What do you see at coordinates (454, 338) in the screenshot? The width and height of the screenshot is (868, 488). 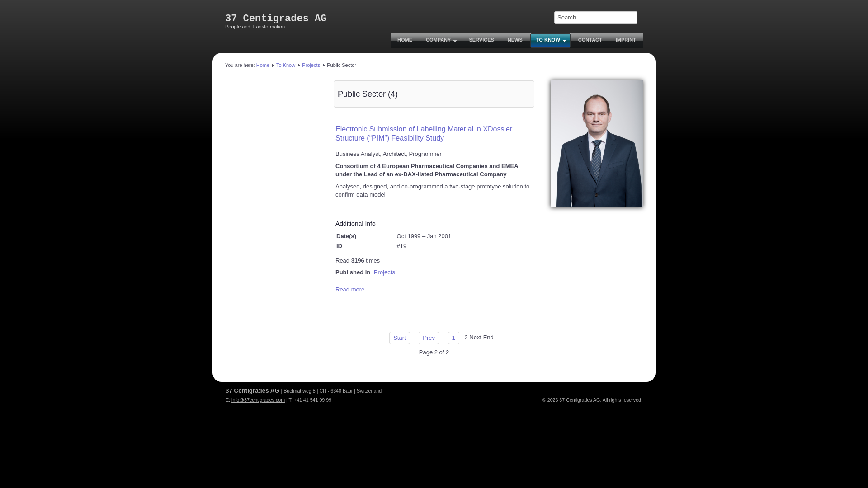 I see `1` at bounding box center [454, 338].